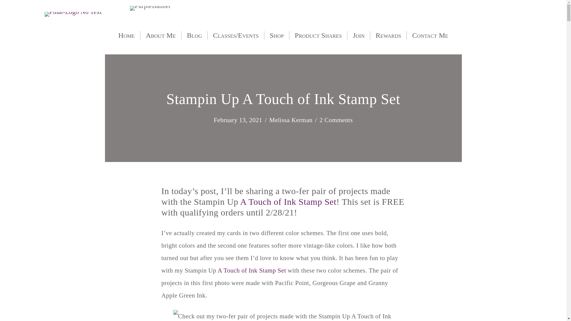 The image size is (571, 321). Describe the element at coordinates (73, 14) in the screenshot. I see `Final-Logo No Text` at that location.